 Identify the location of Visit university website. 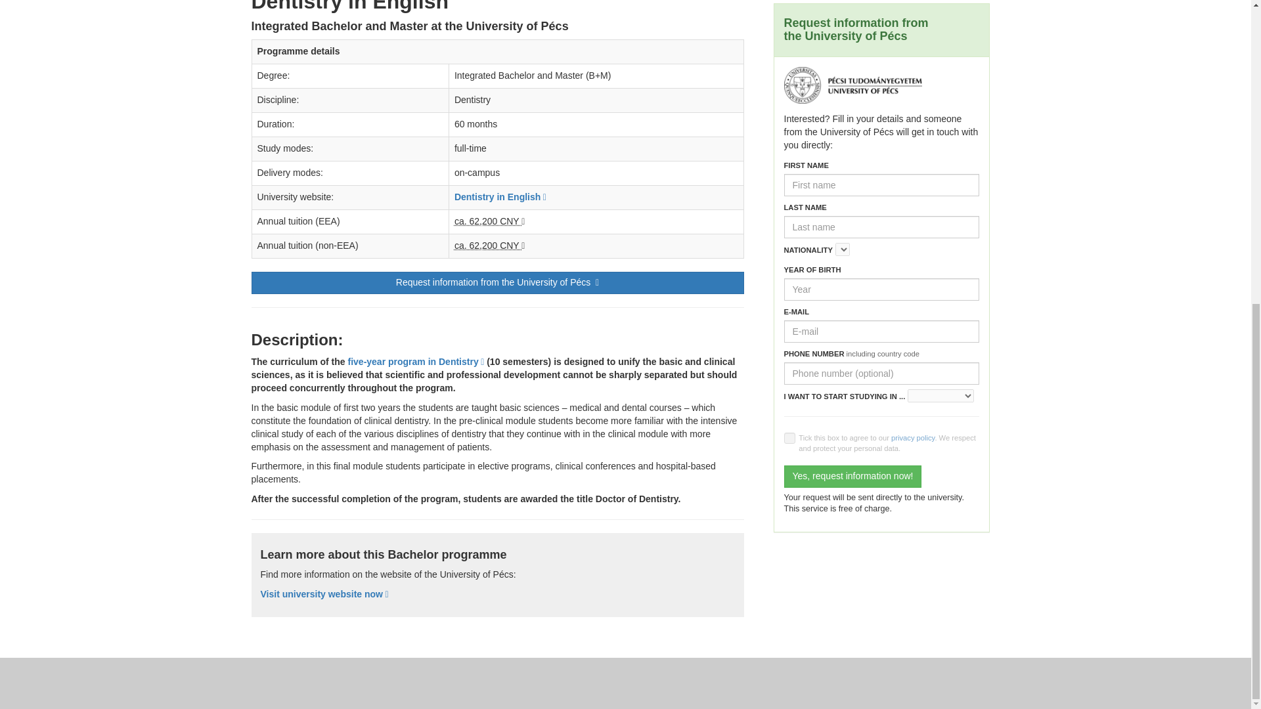
(324, 593).